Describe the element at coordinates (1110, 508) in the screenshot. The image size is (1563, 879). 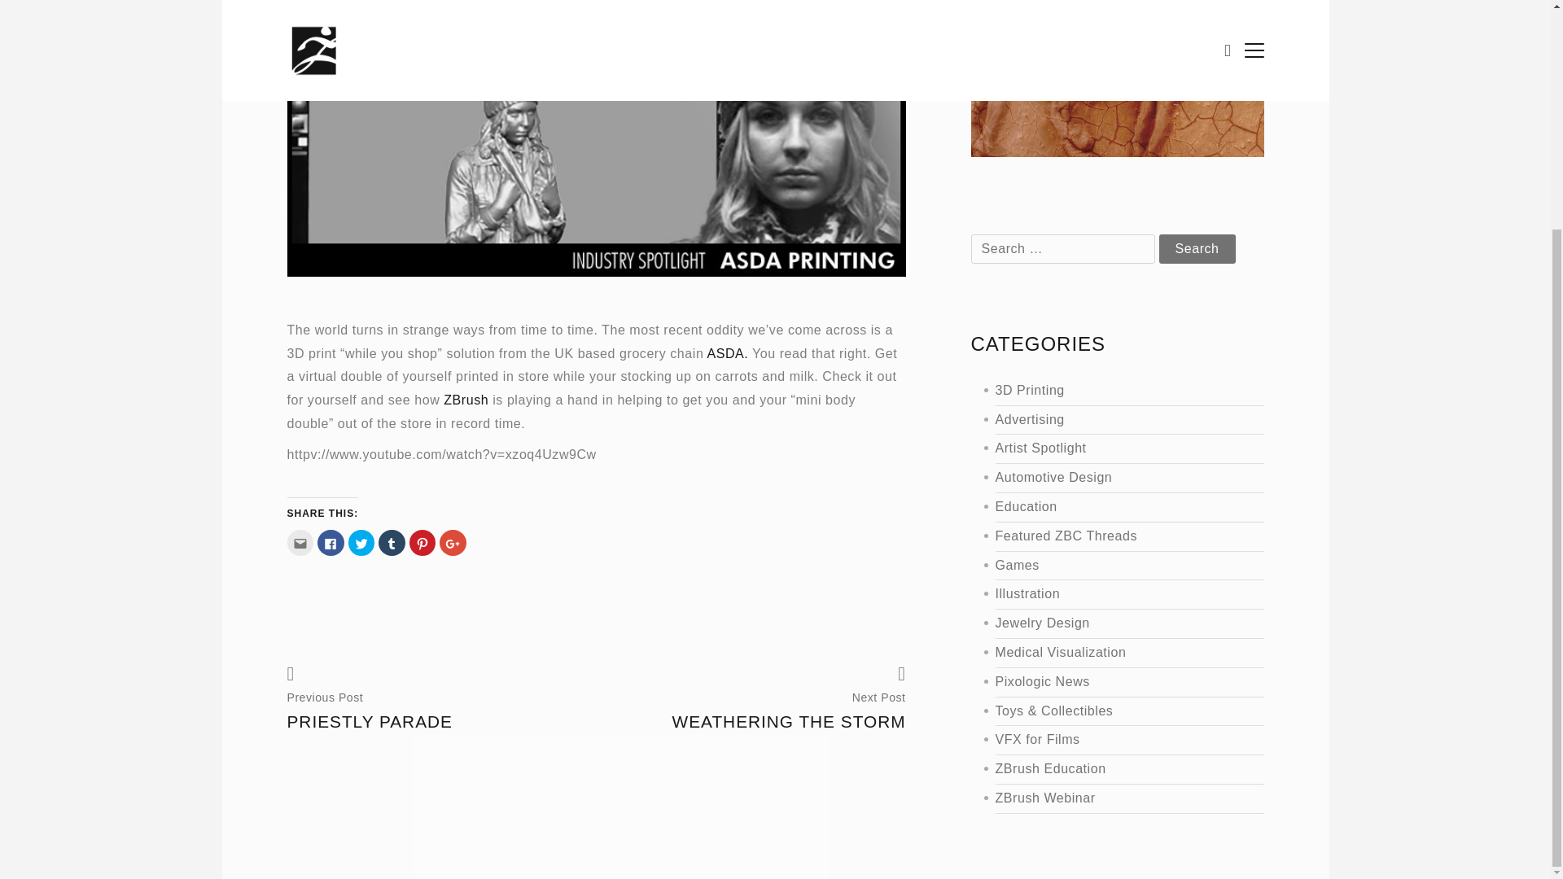
I see `ZBrush in the Education Field` at that location.